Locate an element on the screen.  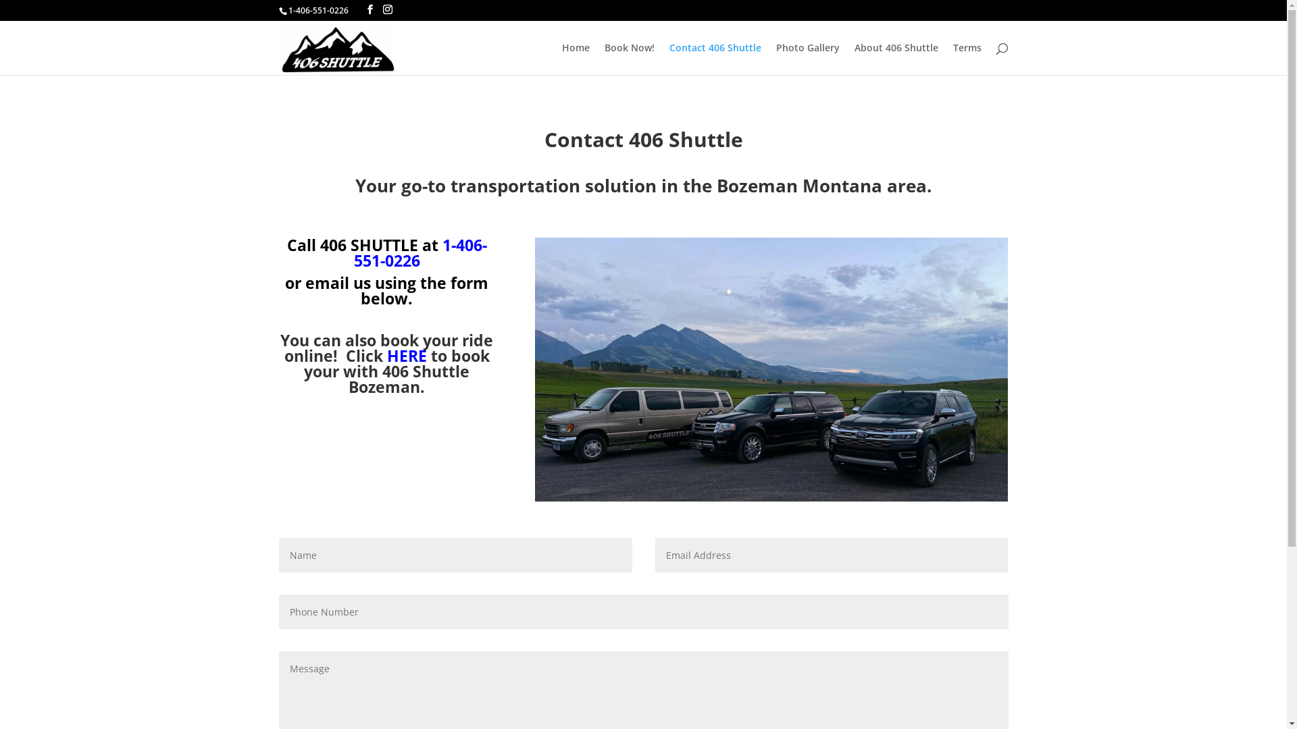
406 Shuttle Fleet is located at coordinates (771, 370).